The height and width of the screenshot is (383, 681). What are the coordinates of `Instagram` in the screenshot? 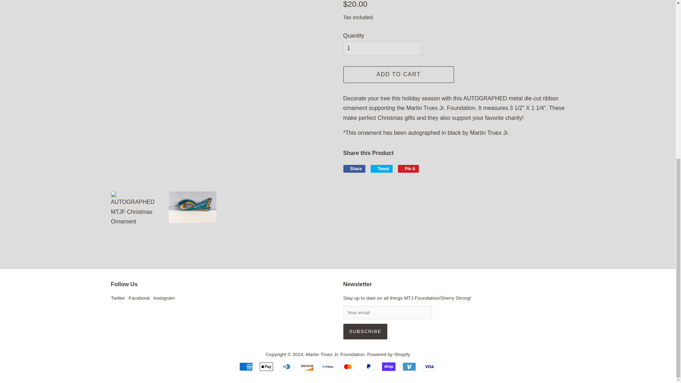 It's located at (164, 298).